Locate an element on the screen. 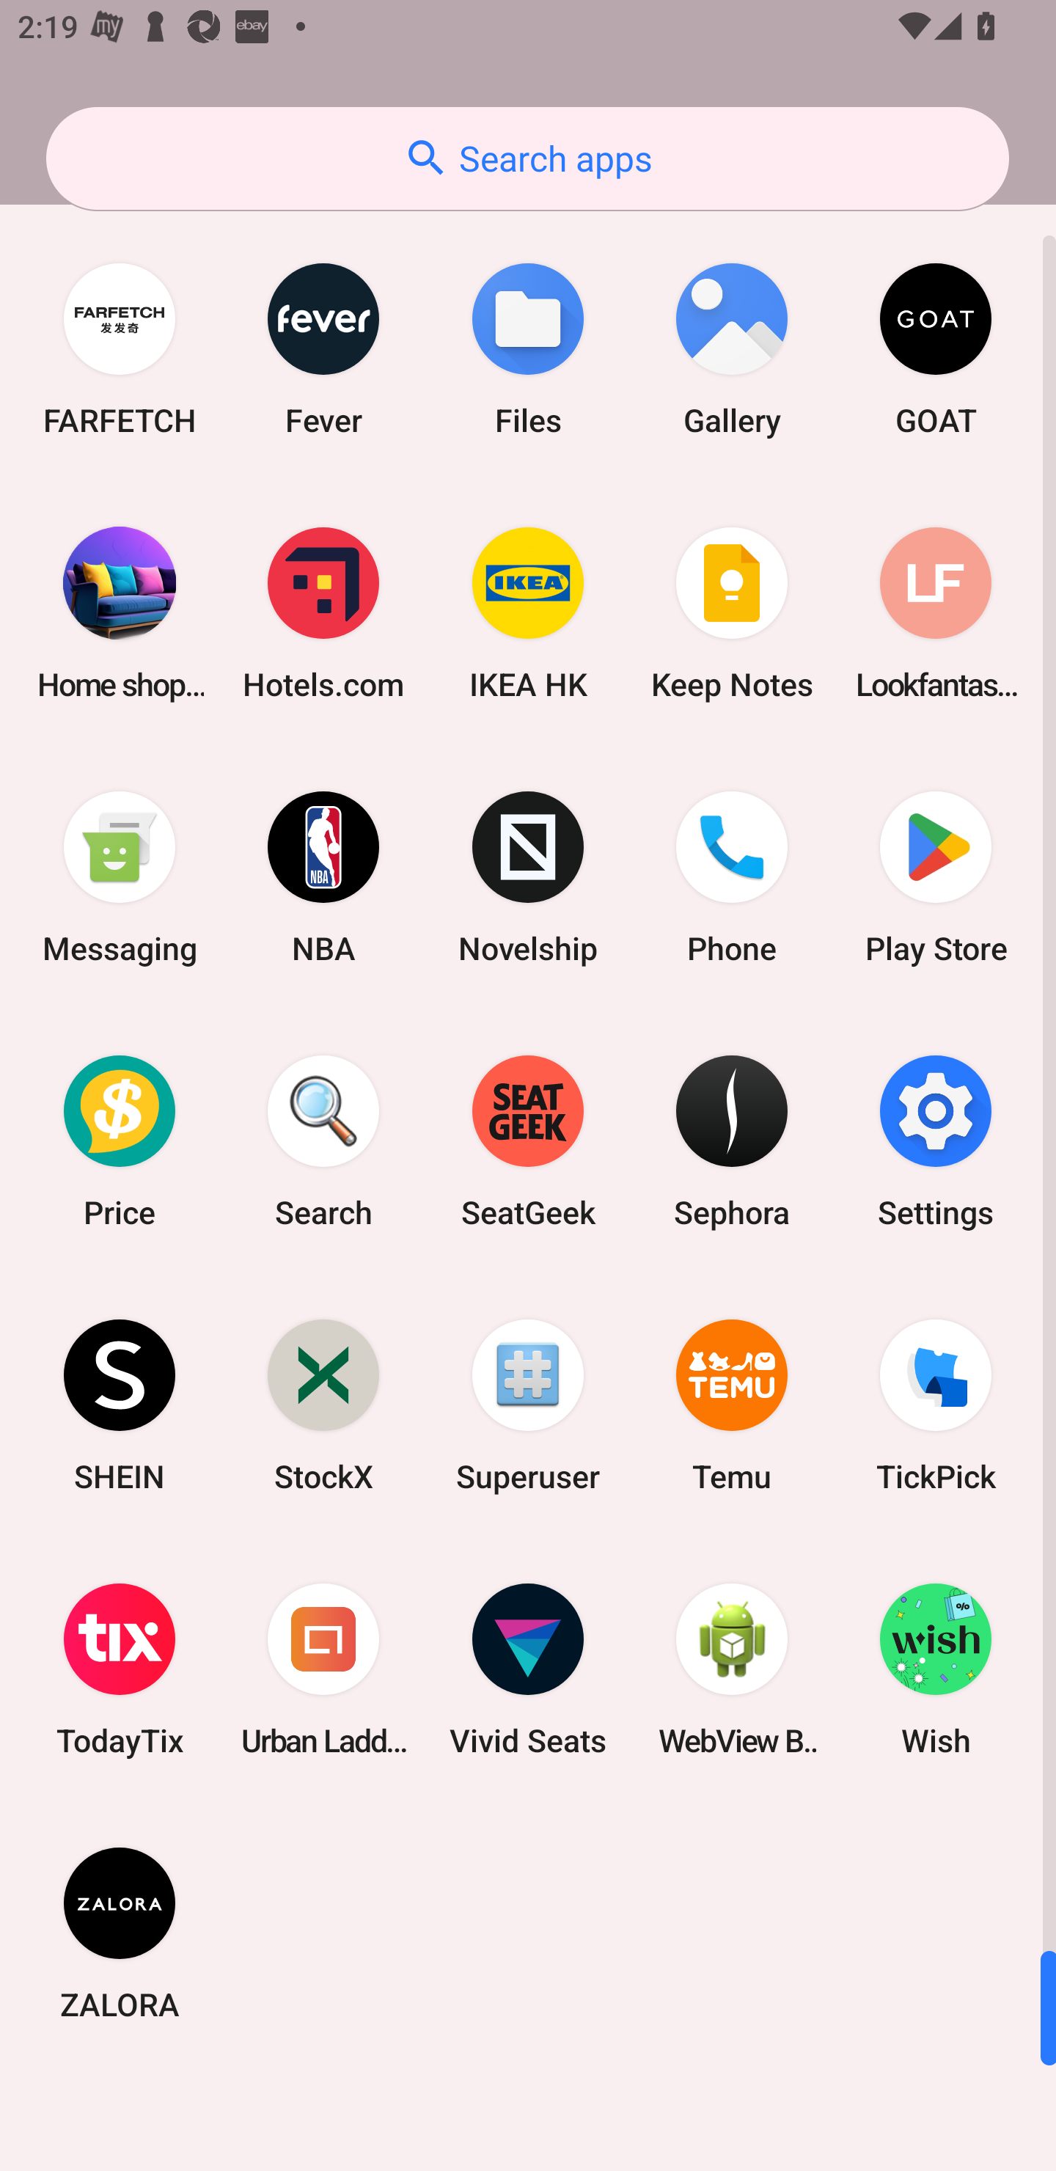  Search is located at coordinates (323, 1141).